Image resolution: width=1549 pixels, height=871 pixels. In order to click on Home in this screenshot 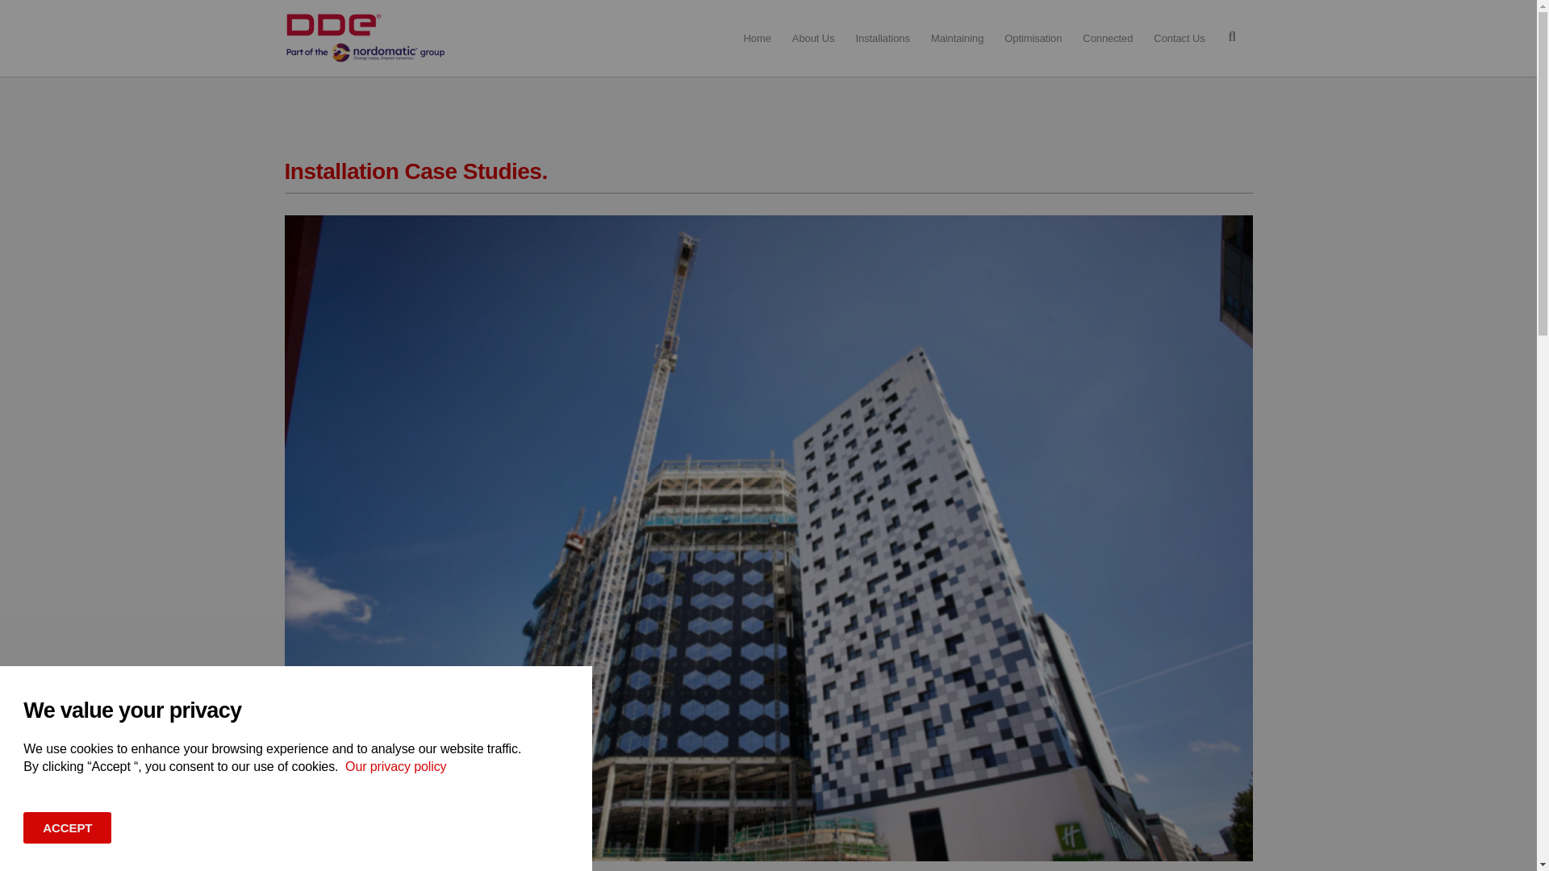, I will do `click(757, 38)`.